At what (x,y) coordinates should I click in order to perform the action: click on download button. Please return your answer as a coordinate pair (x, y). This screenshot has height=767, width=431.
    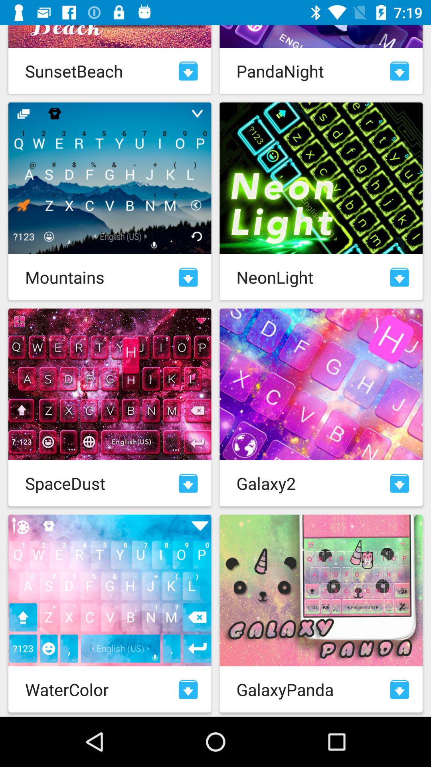
    Looking at the image, I should click on (188, 277).